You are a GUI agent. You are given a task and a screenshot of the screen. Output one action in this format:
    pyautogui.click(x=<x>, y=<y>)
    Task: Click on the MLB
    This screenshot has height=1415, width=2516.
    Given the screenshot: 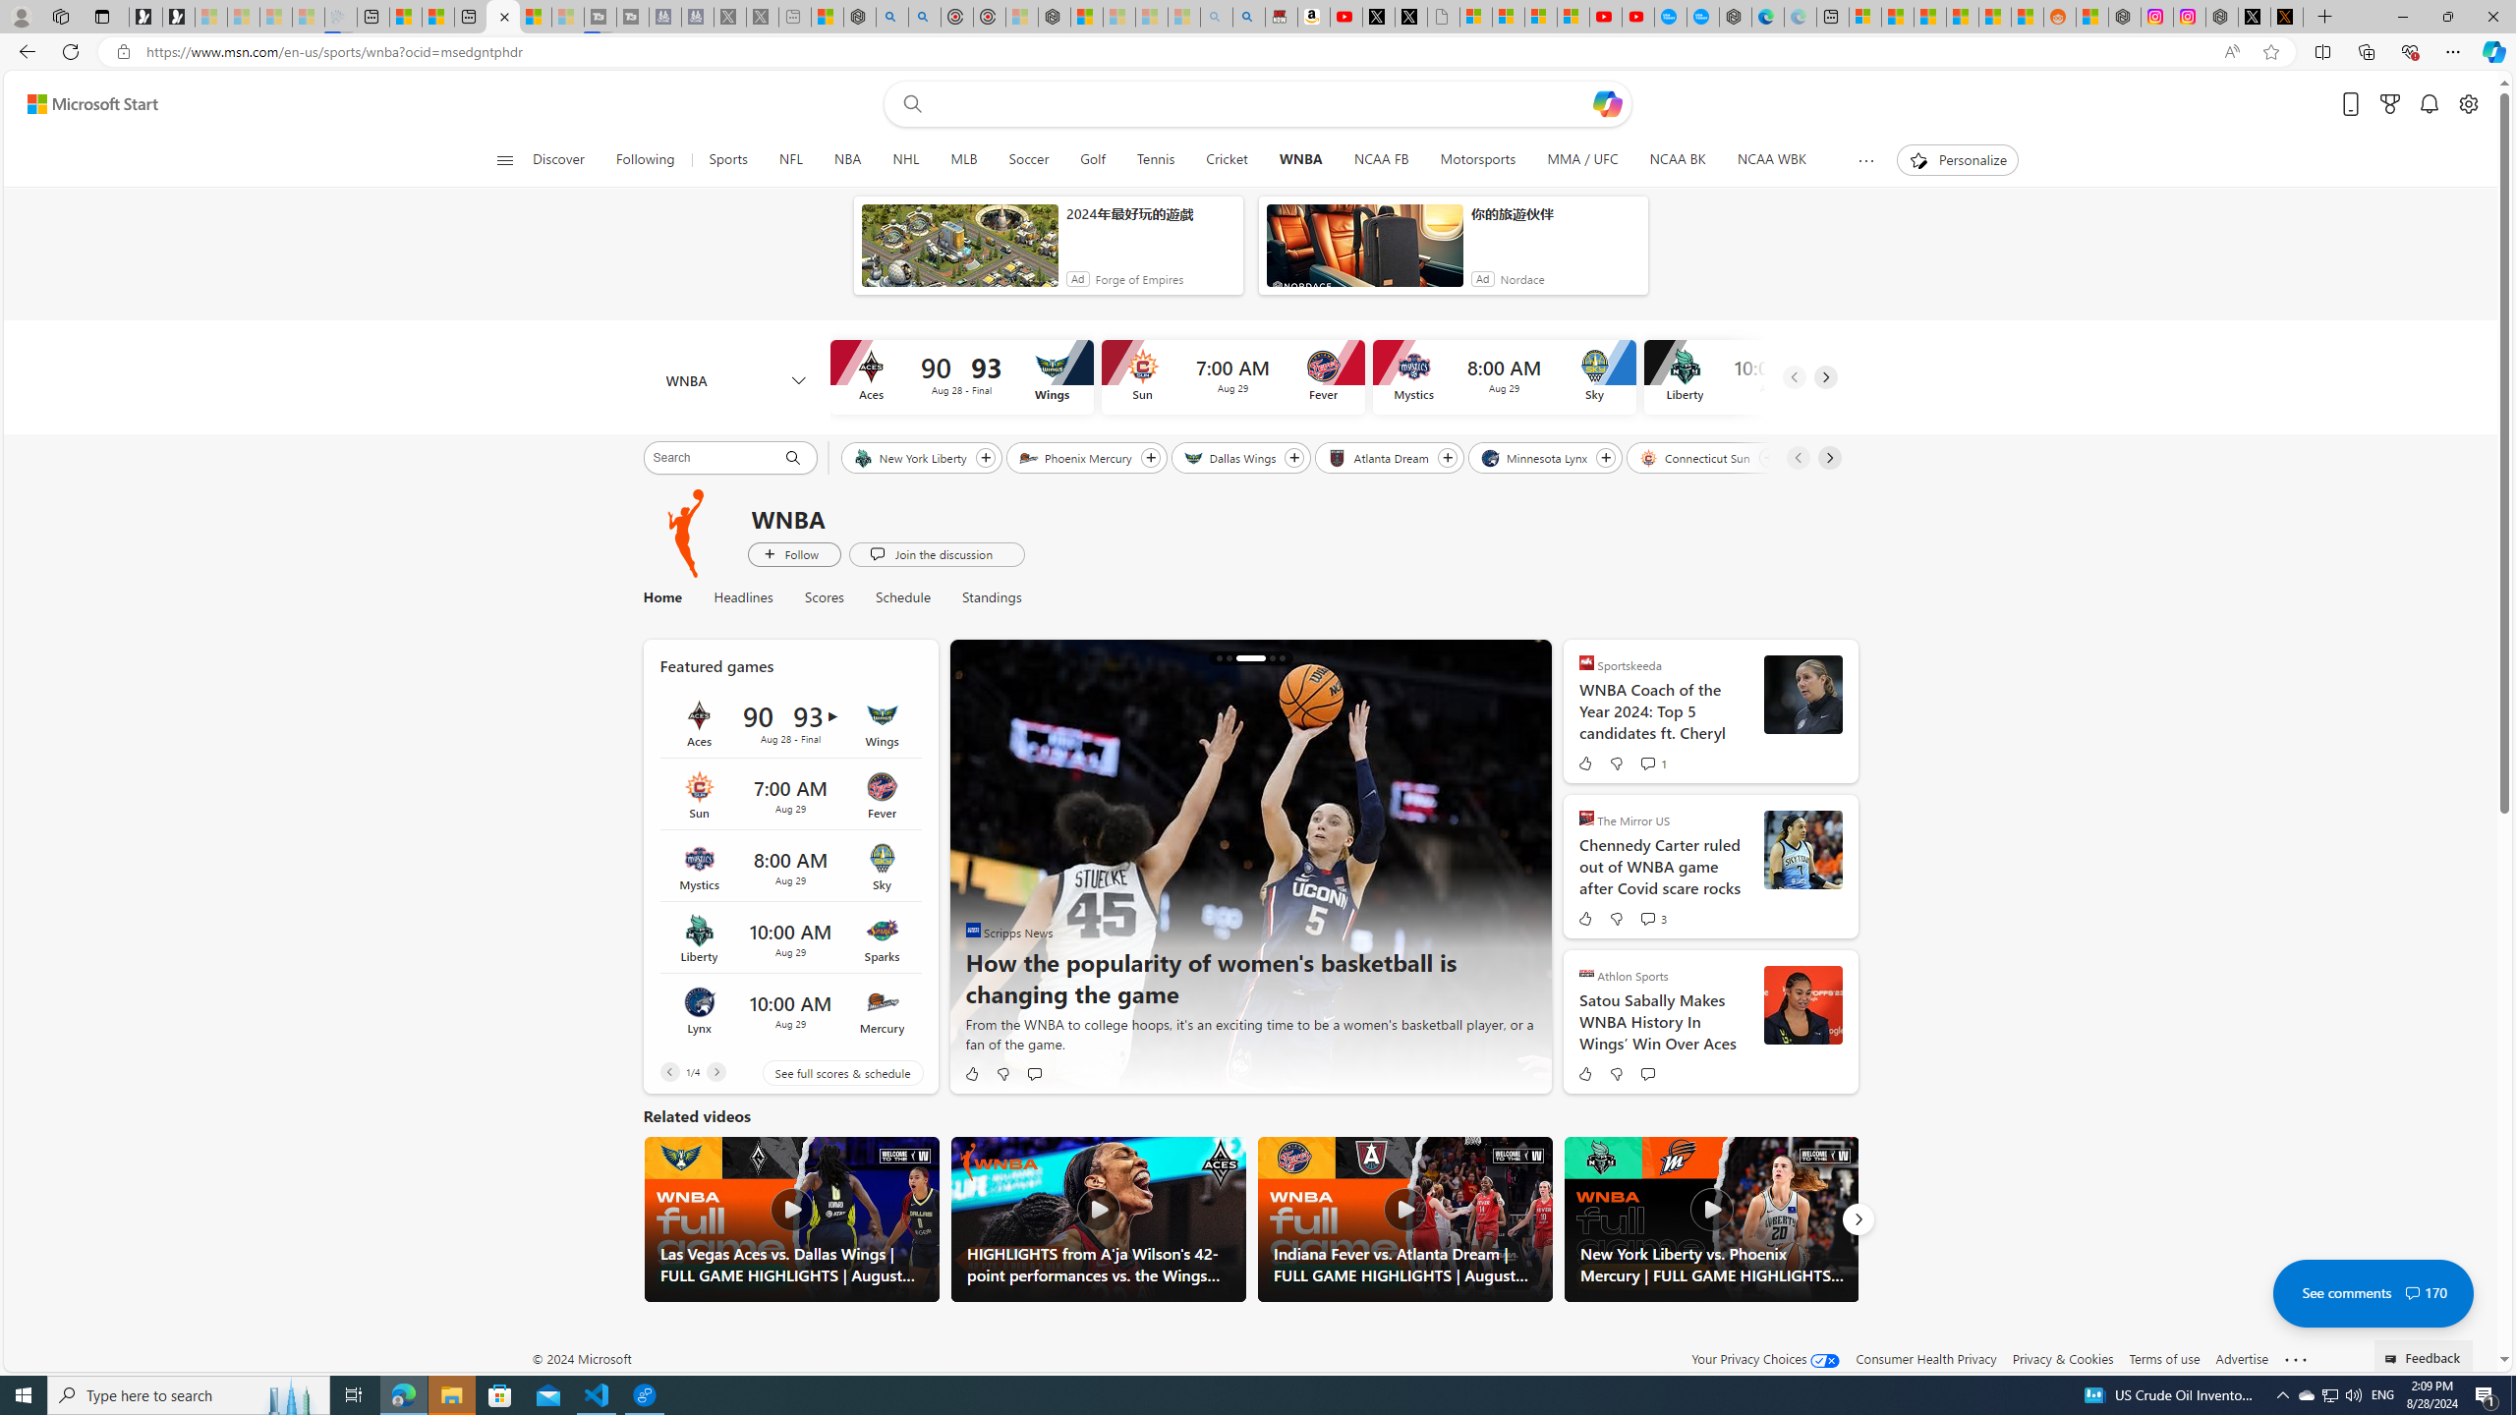 What is the action you would take?
    pyautogui.click(x=963, y=160)
    